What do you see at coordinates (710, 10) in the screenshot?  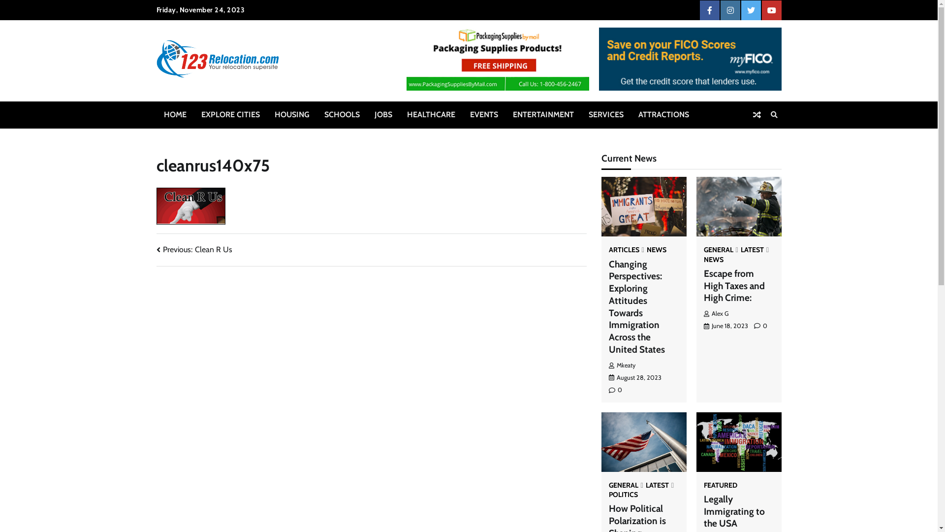 I see `facebook` at bounding box center [710, 10].